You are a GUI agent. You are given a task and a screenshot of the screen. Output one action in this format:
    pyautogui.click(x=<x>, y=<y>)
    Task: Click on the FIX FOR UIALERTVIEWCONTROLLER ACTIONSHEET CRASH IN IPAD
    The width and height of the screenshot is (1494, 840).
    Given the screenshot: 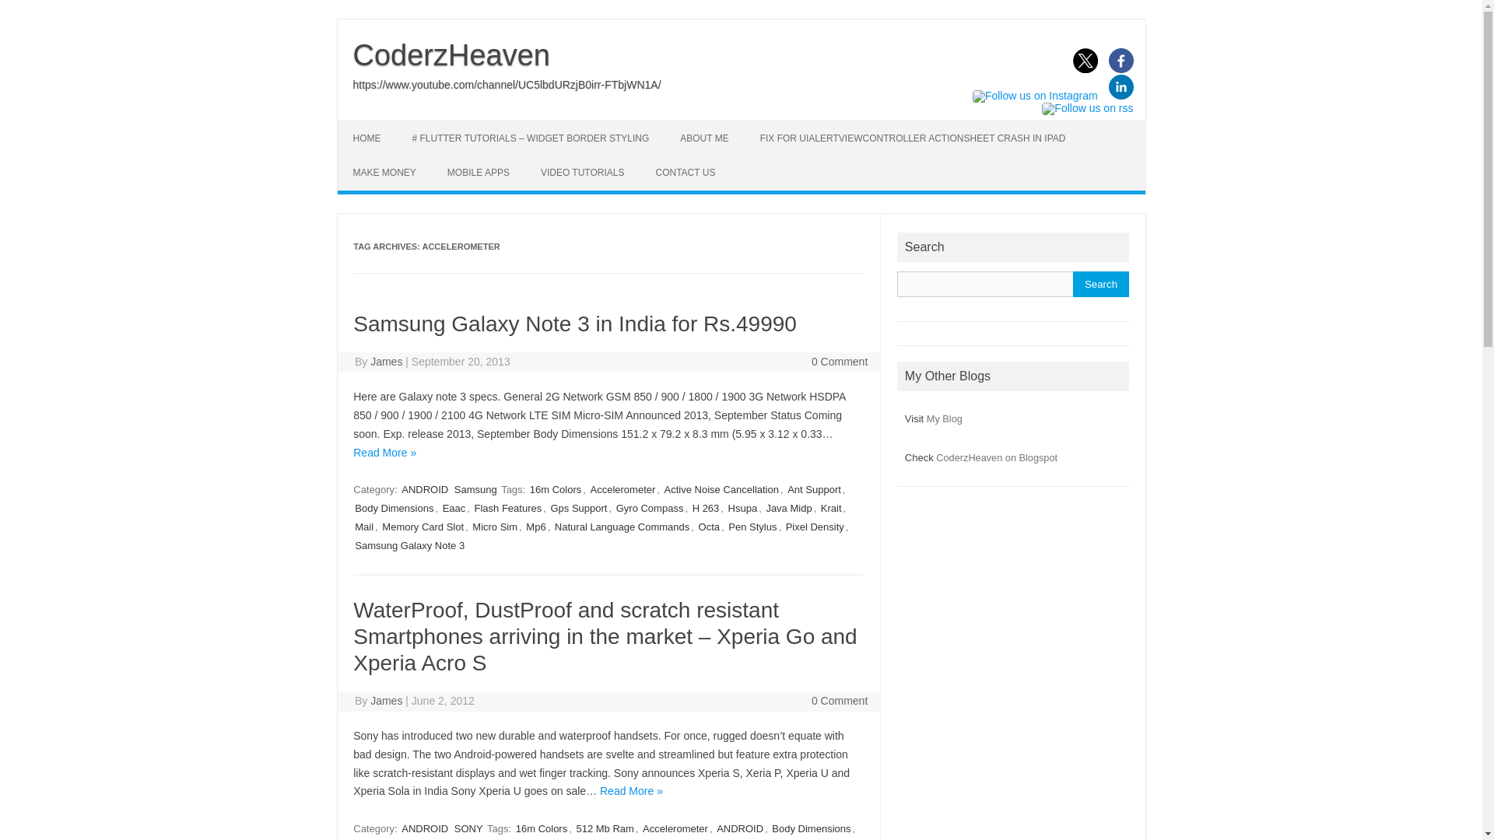 What is the action you would take?
    pyautogui.click(x=913, y=138)
    